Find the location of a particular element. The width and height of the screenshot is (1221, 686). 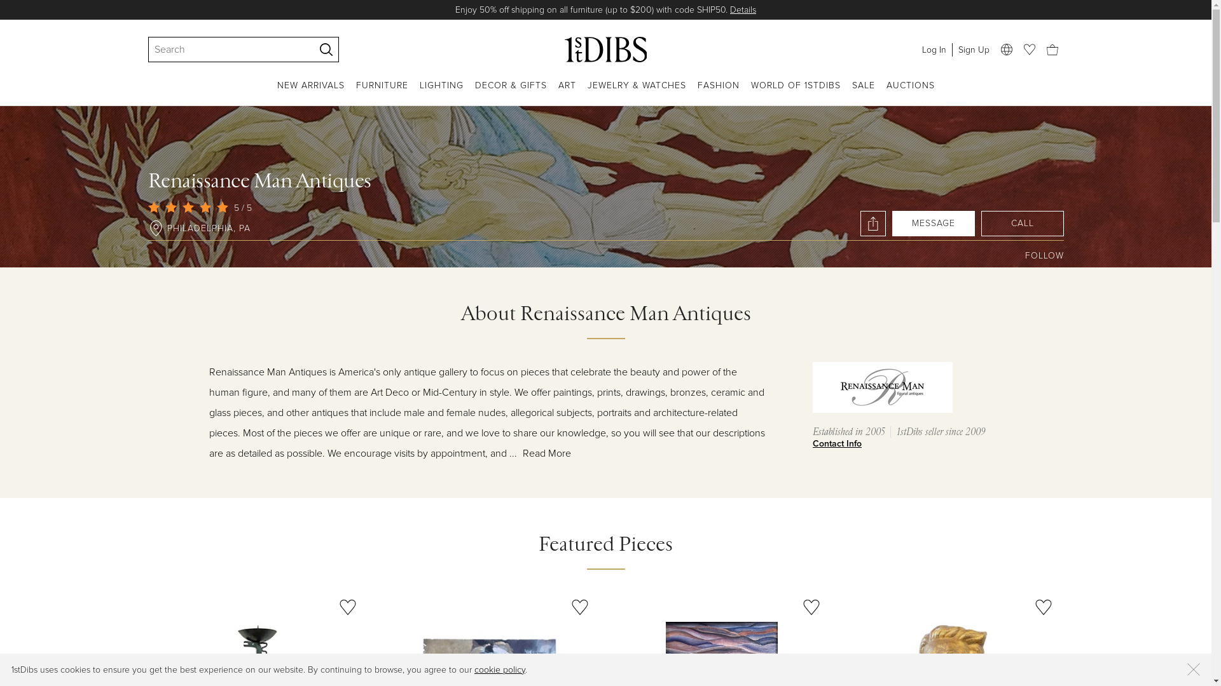

AUCTIONS is located at coordinates (911, 93).